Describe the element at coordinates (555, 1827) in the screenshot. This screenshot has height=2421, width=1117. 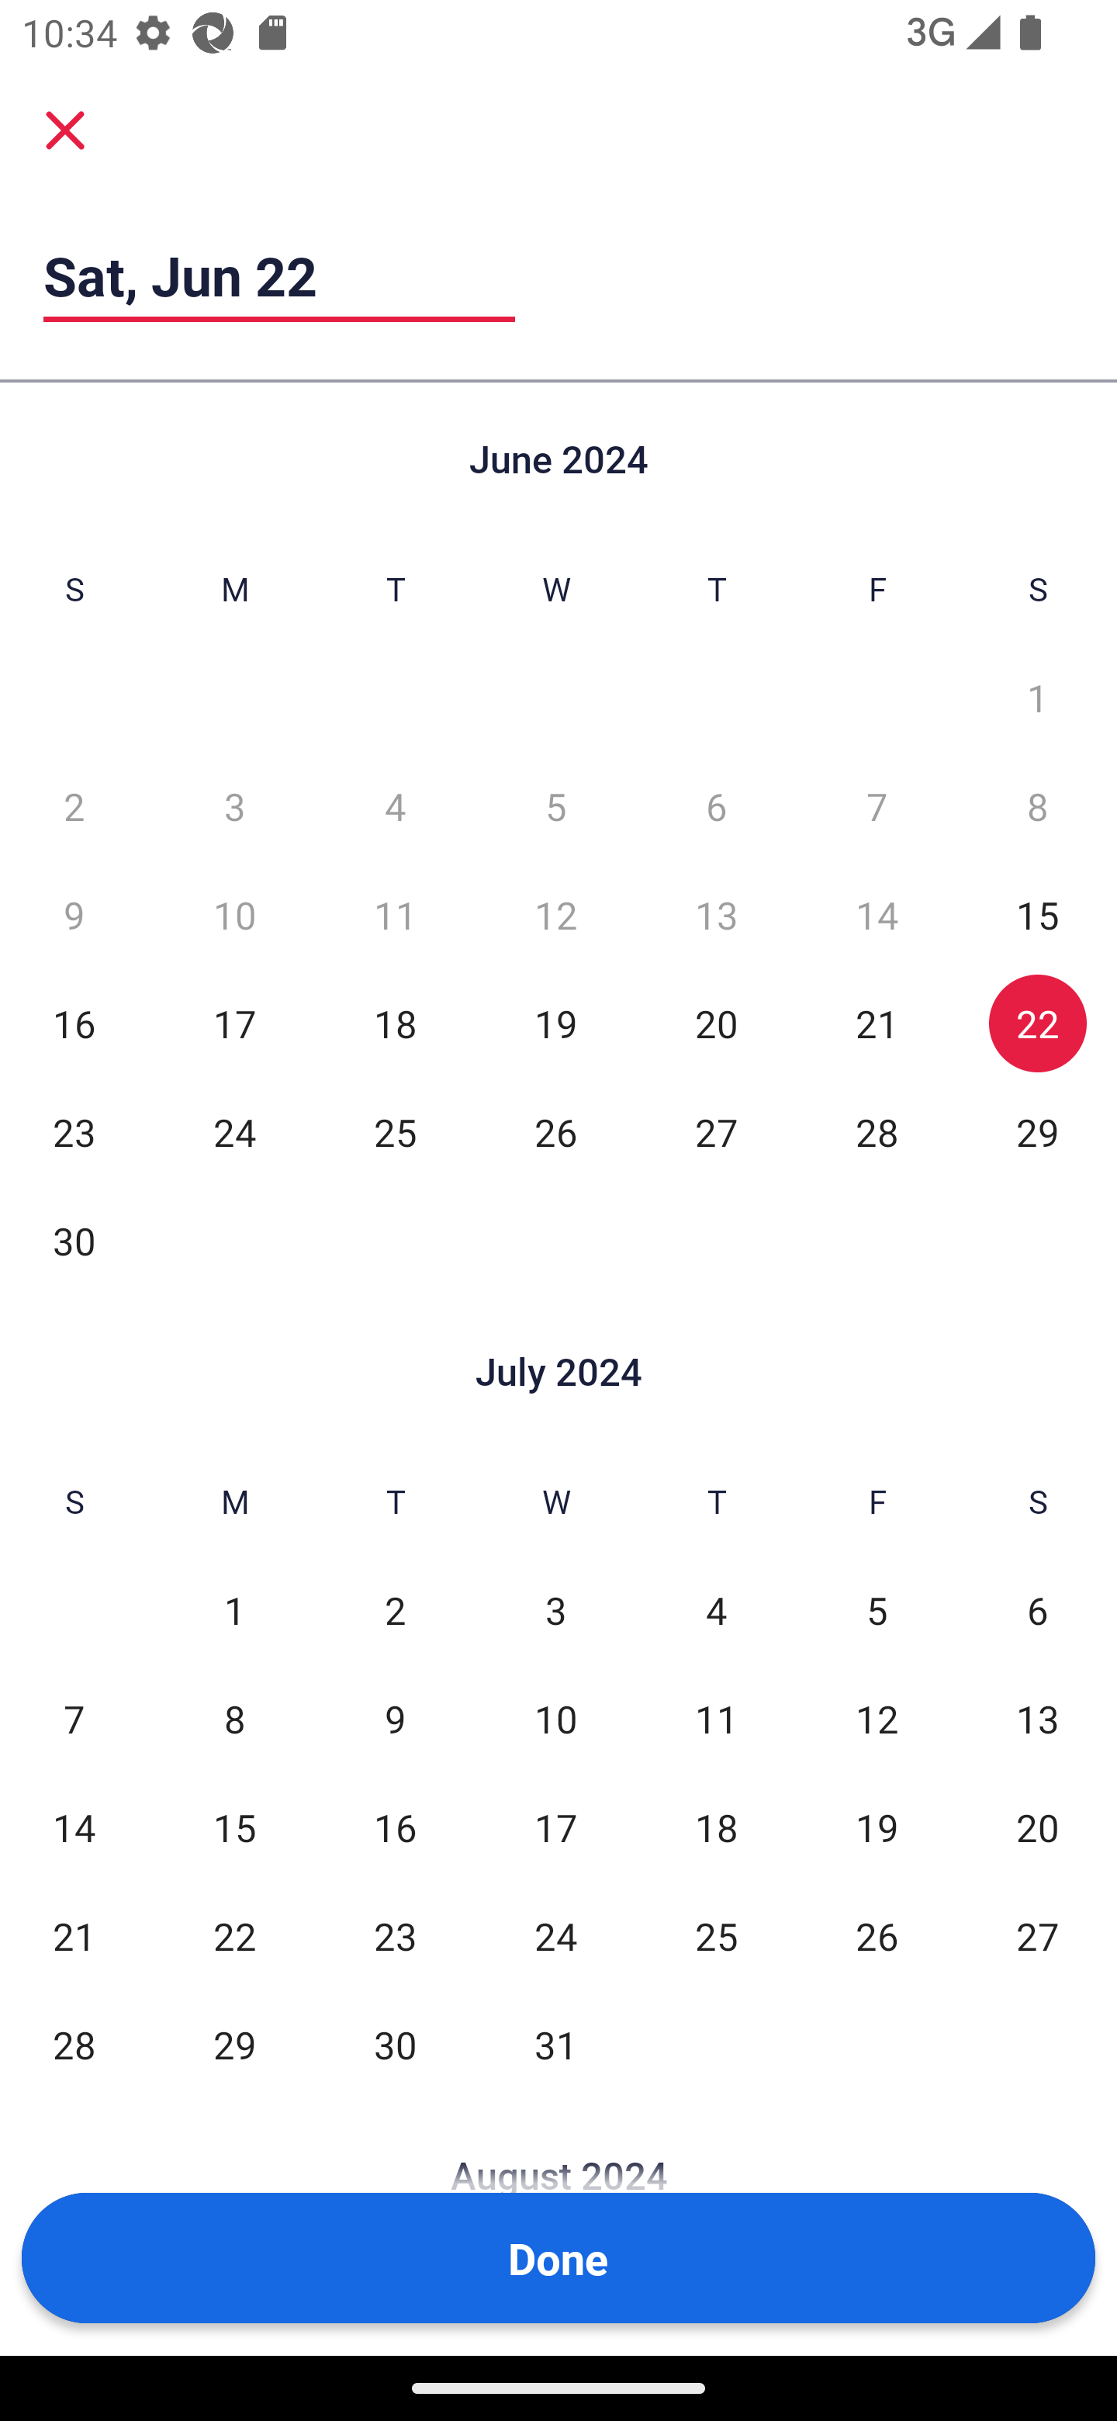
I see `17 Wed, Jul 17, Not Selected` at that location.